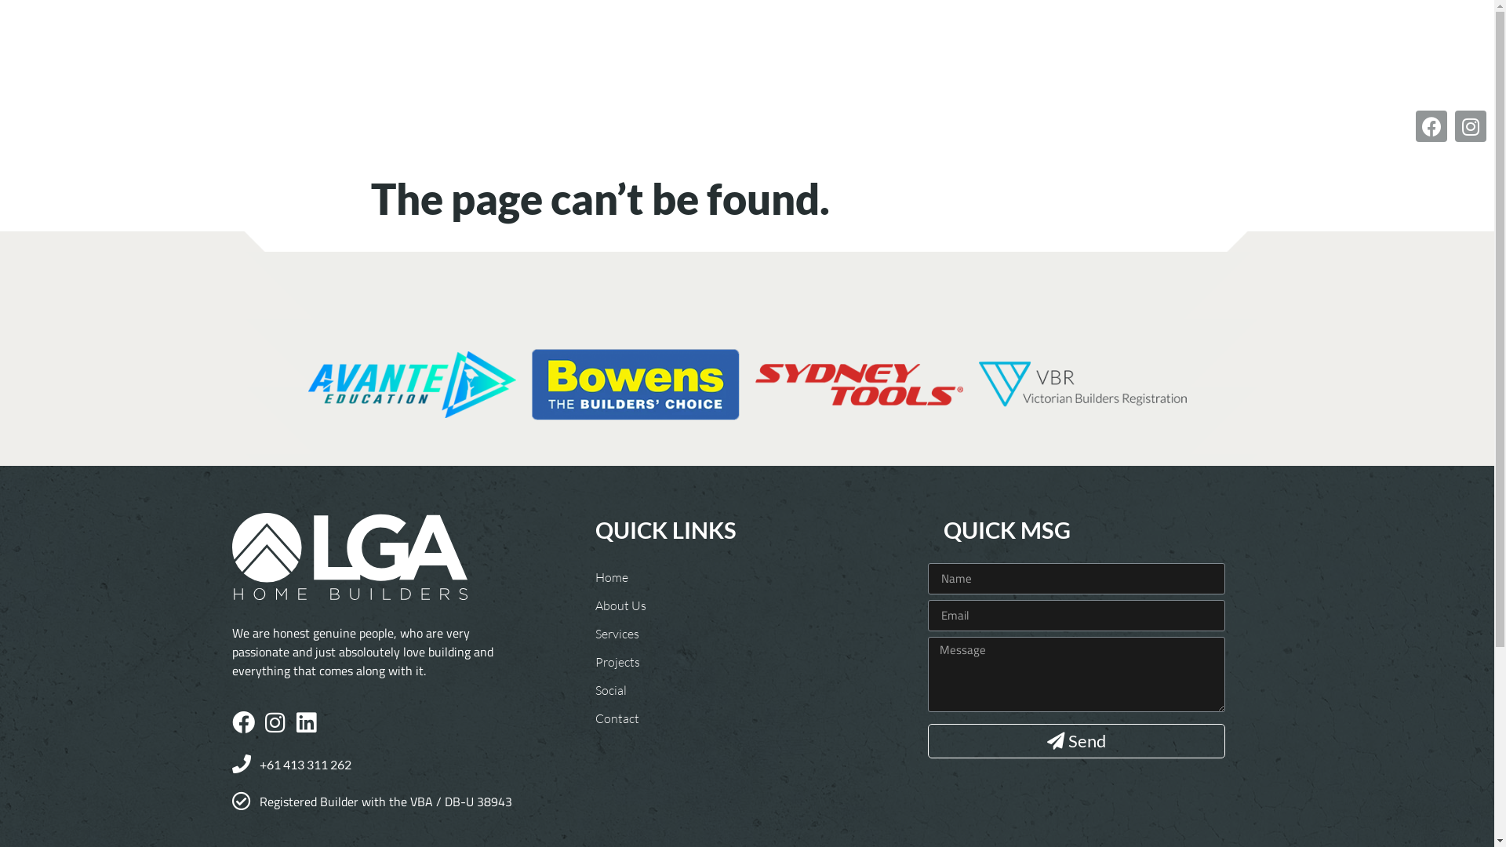 This screenshot has width=1506, height=847. I want to click on SOCIAL, so click(785, 53).